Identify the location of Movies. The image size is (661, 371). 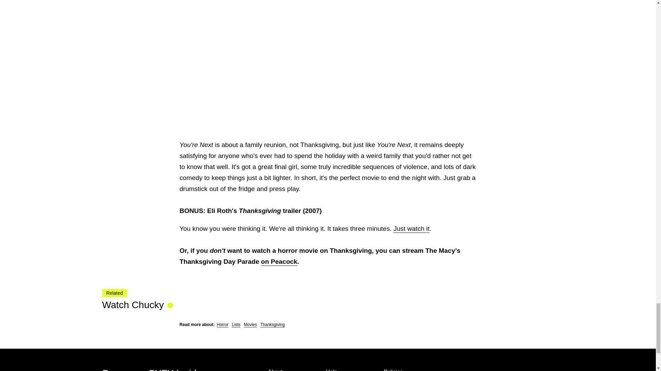
(250, 324).